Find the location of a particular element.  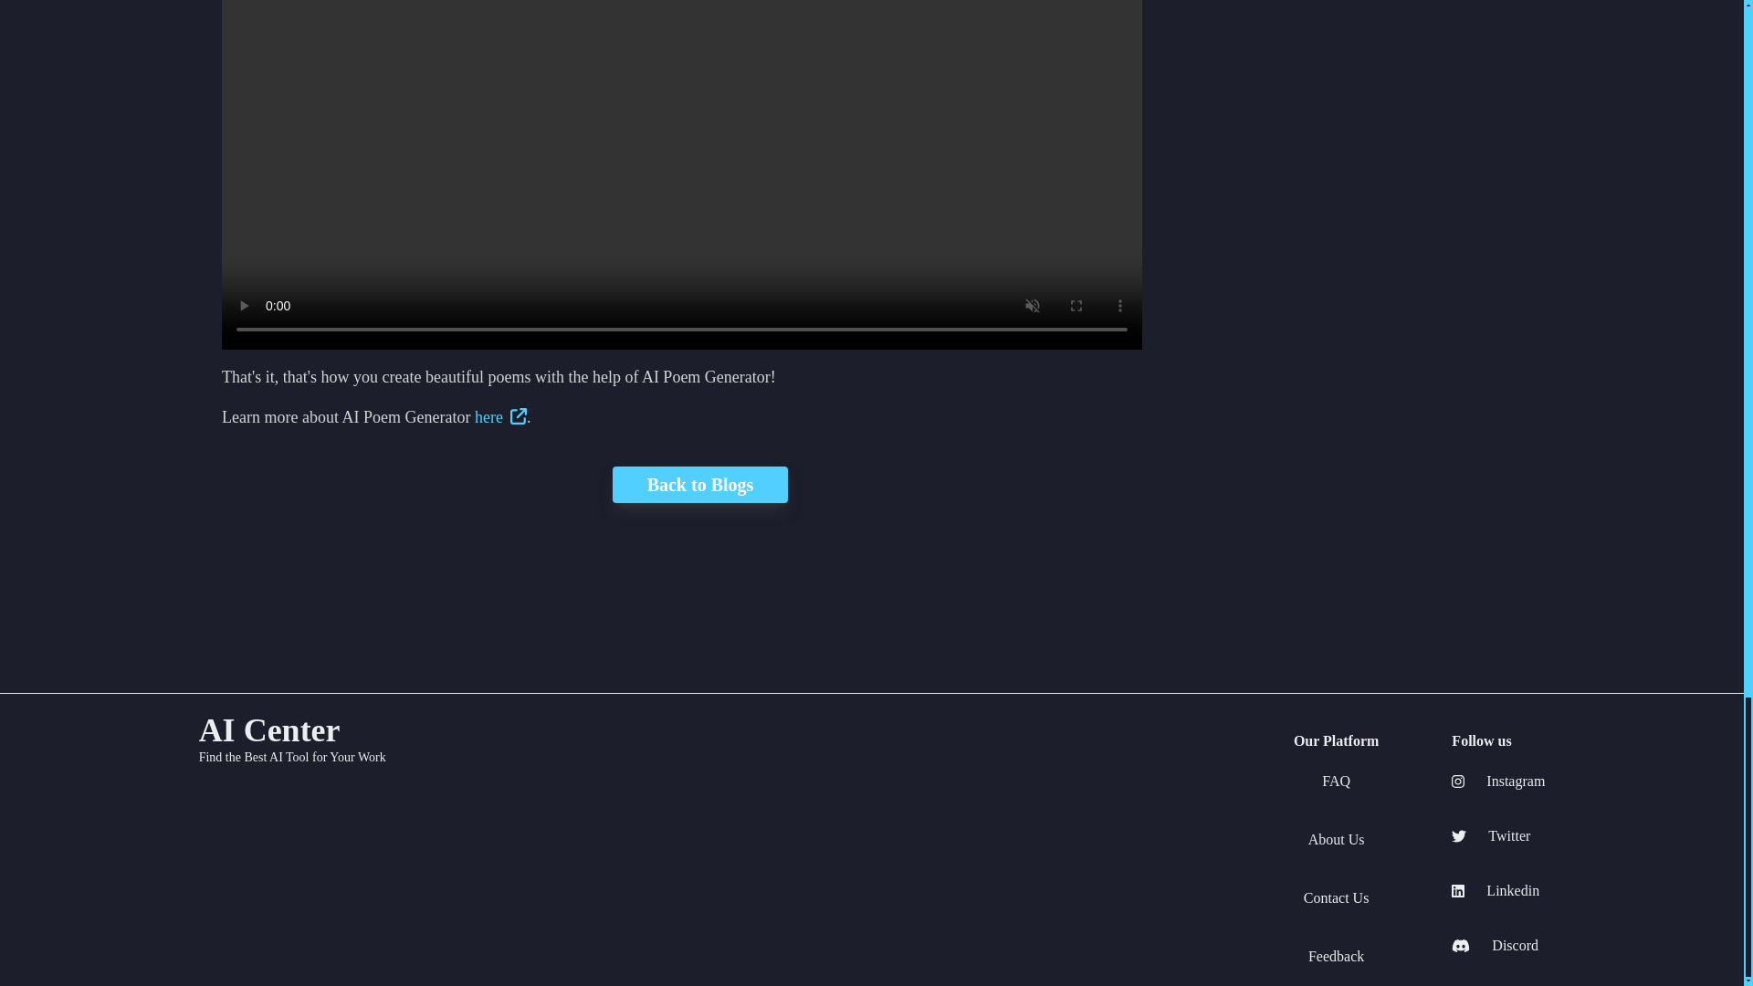

FAQ is located at coordinates (1335, 781).